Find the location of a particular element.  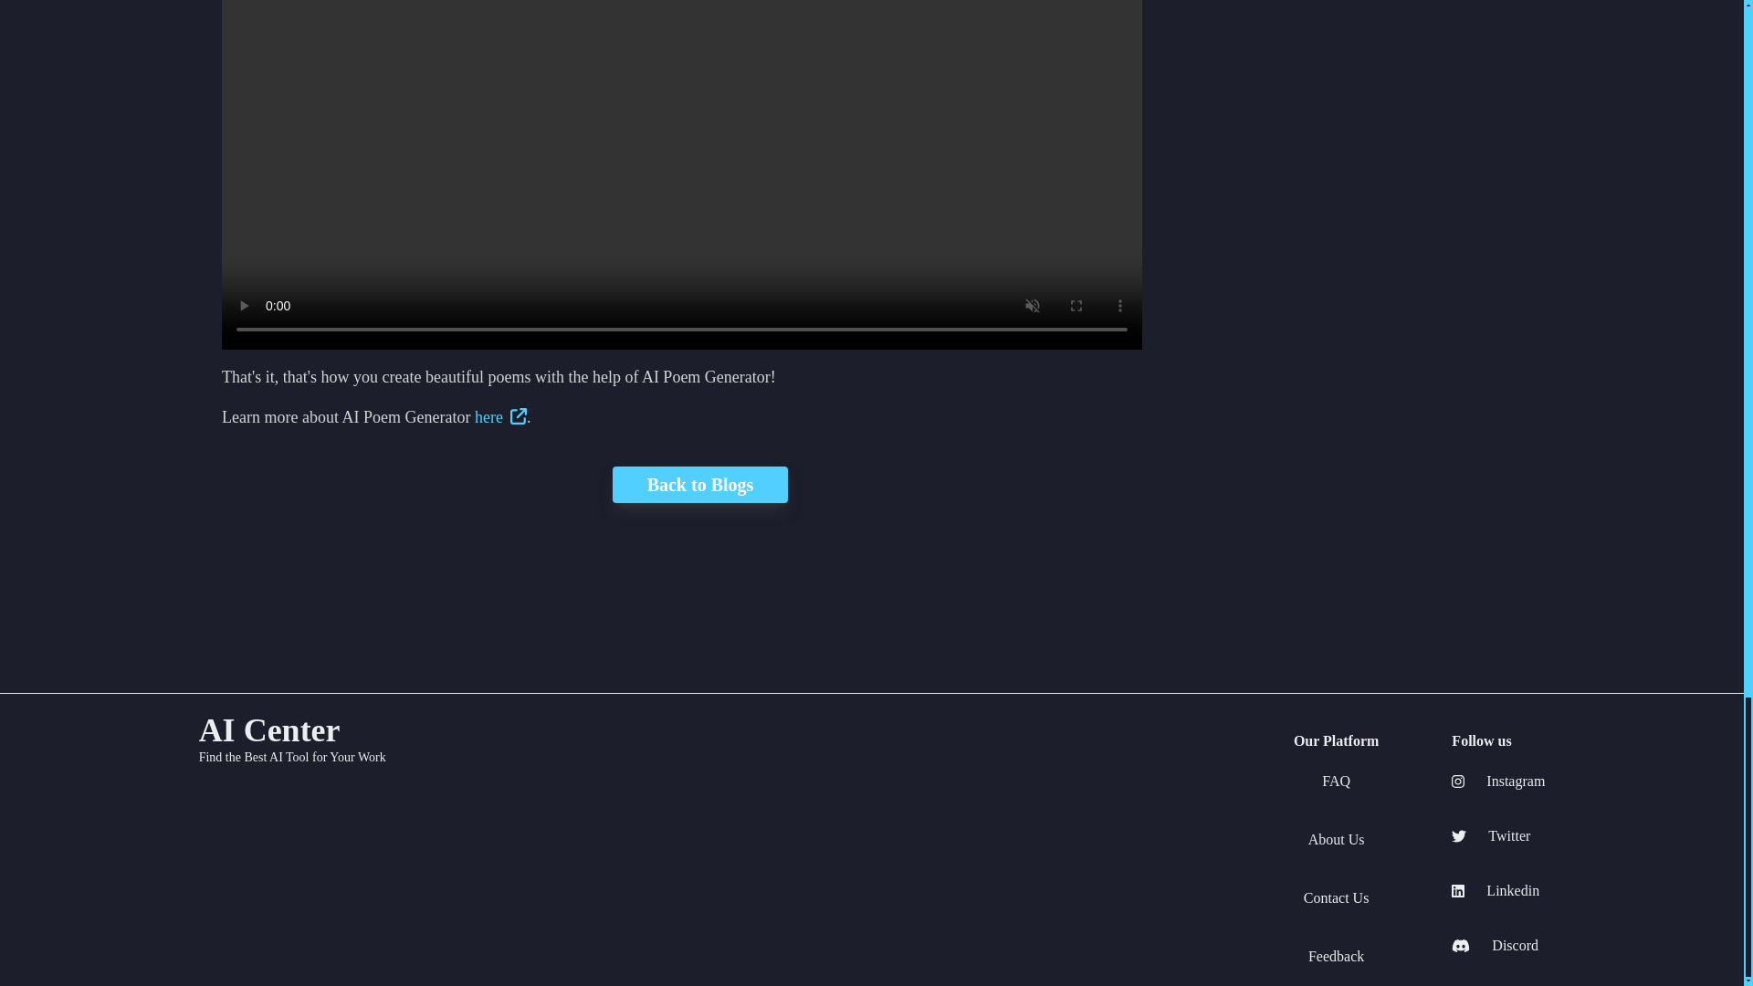

FAQ is located at coordinates (1335, 781).